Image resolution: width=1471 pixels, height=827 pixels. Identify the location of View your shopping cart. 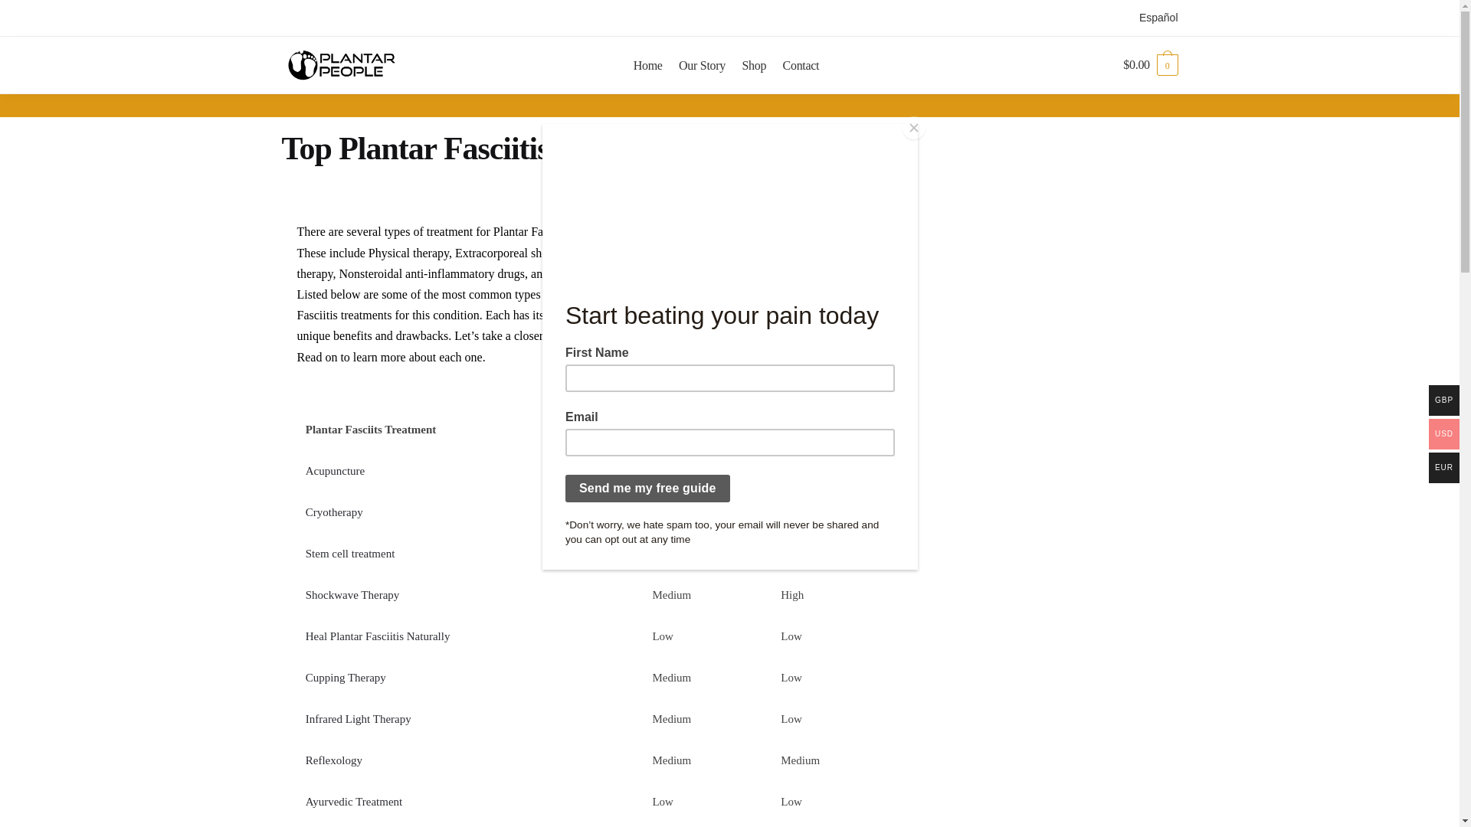
(1151, 64).